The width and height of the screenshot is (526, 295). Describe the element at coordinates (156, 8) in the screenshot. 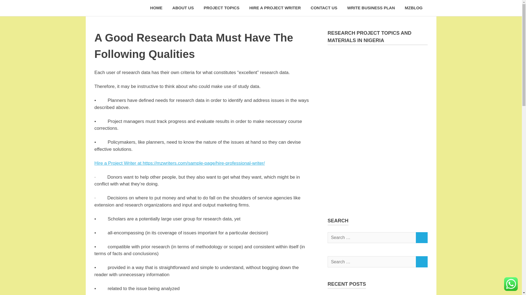

I see `HOME` at that location.